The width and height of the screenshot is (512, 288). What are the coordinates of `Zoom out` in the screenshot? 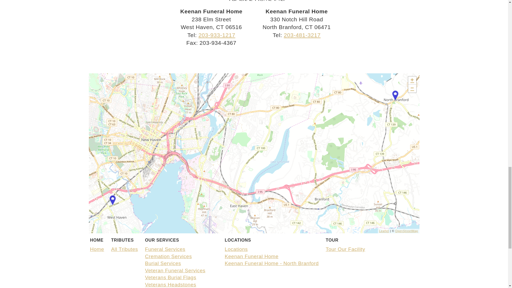 It's located at (412, 89).